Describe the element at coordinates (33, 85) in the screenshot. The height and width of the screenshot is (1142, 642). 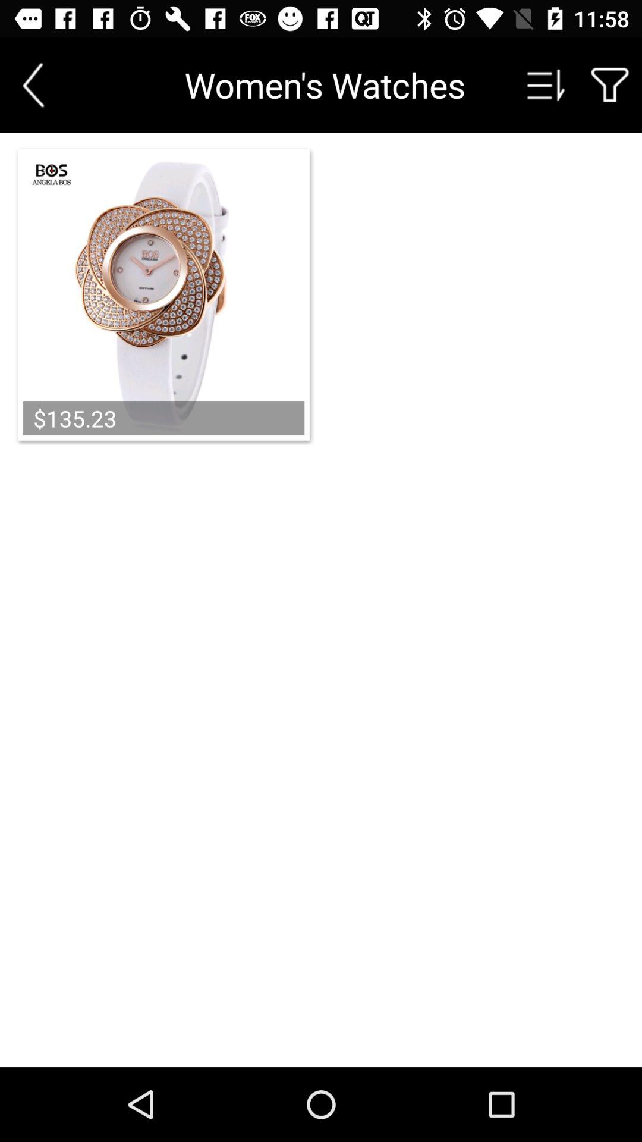
I see `go to previous` at that location.